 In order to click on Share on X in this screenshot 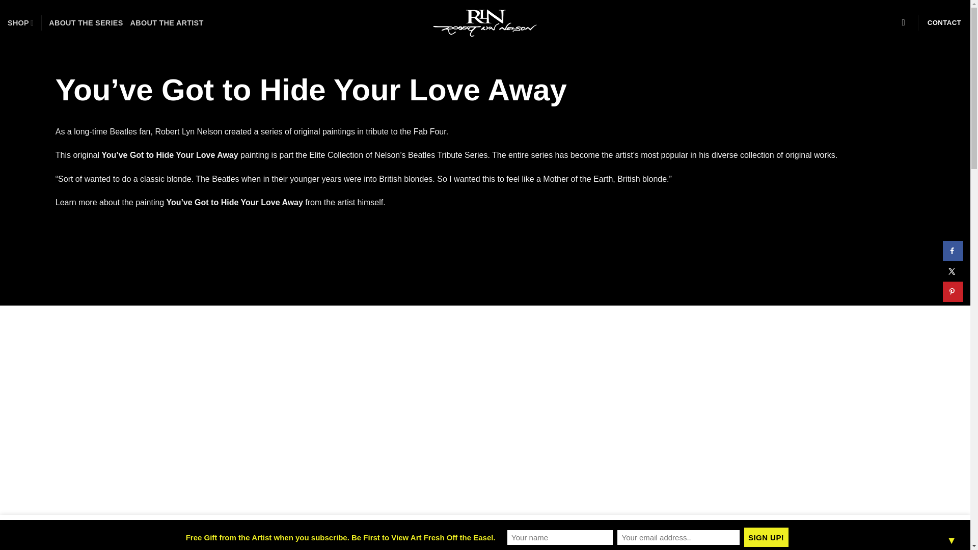, I will do `click(953, 271)`.